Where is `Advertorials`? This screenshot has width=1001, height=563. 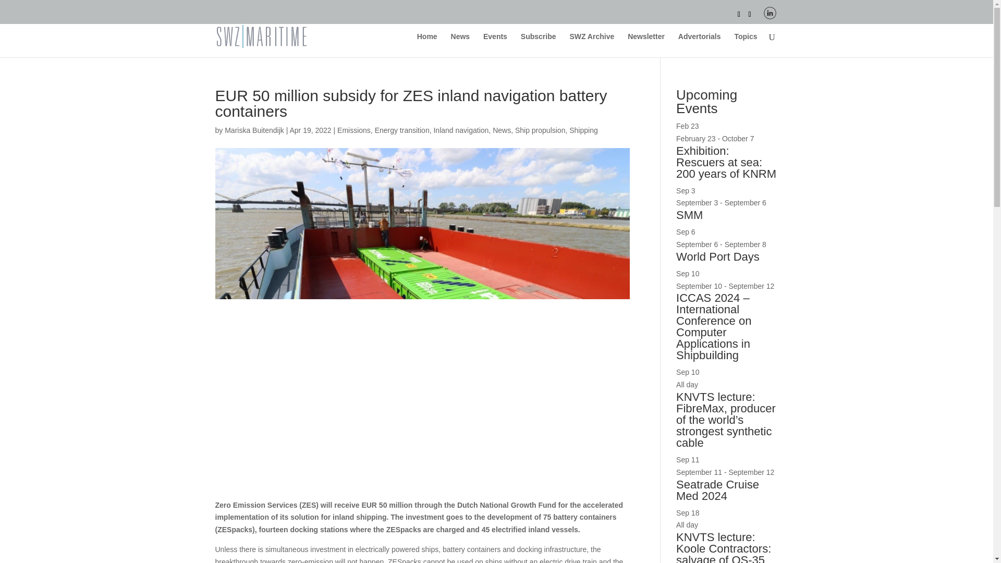 Advertorials is located at coordinates (700, 45).